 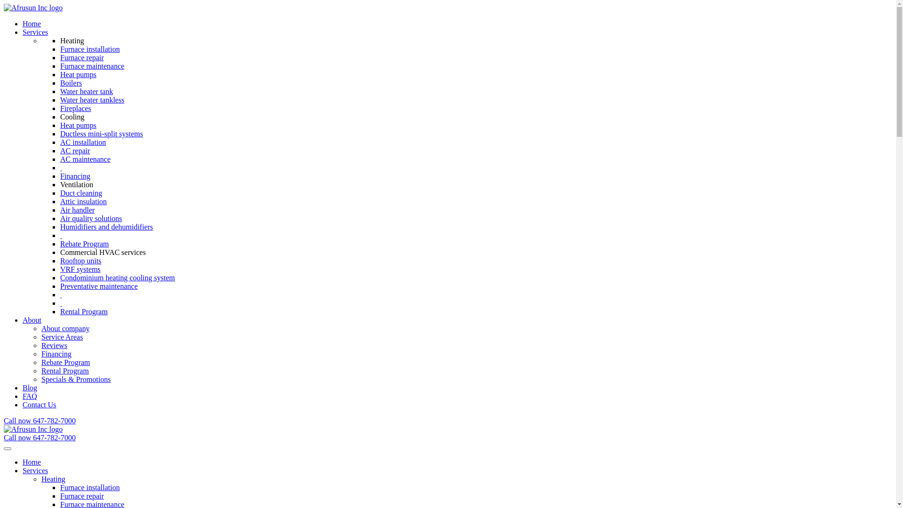 What do you see at coordinates (35, 32) in the screenshot?
I see `Services` at bounding box center [35, 32].